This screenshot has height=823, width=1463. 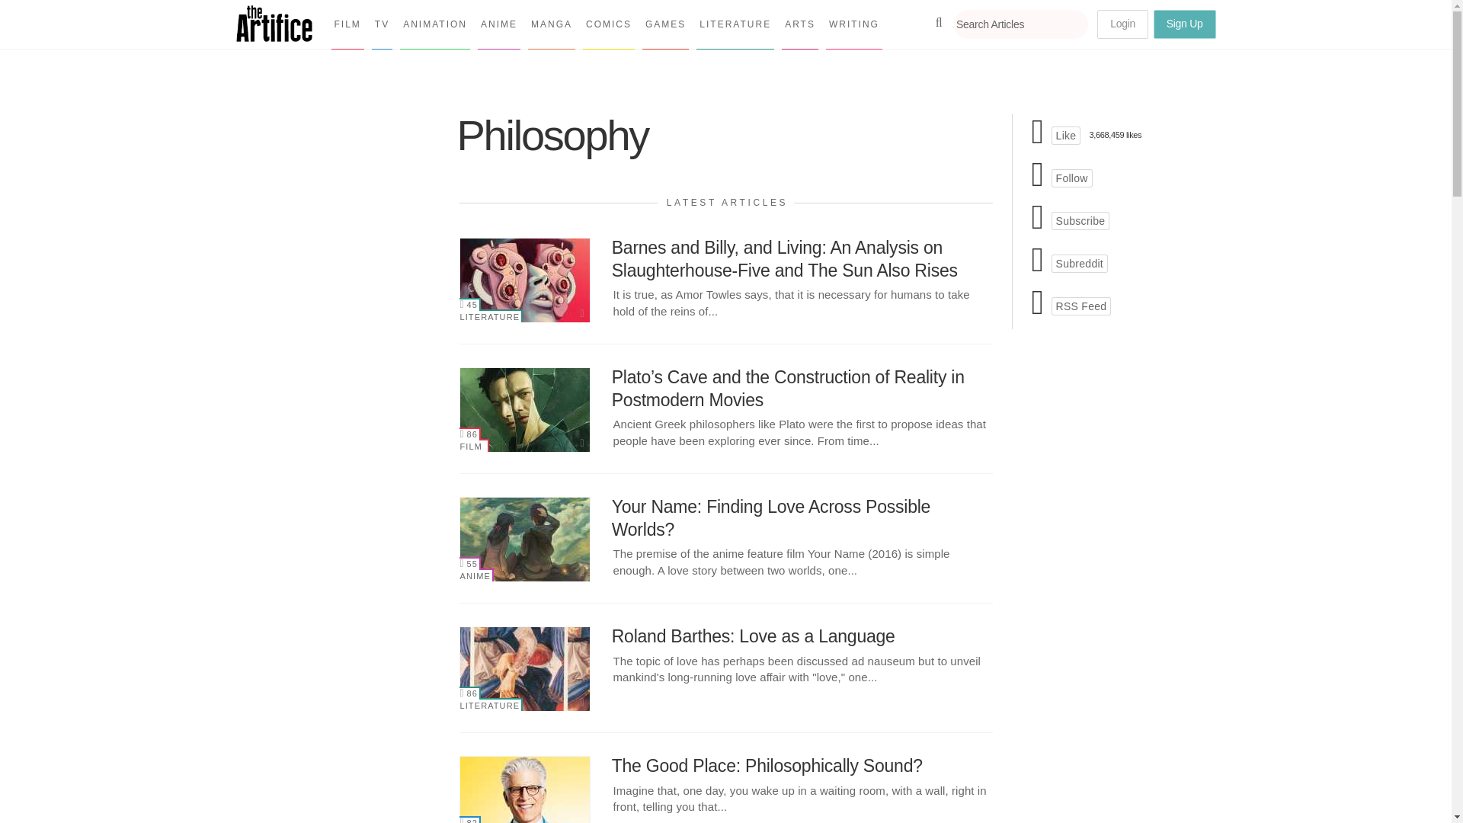 What do you see at coordinates (274, 37) in the screenshot?
I see `The Artifice` at bounding box center [274, 37].